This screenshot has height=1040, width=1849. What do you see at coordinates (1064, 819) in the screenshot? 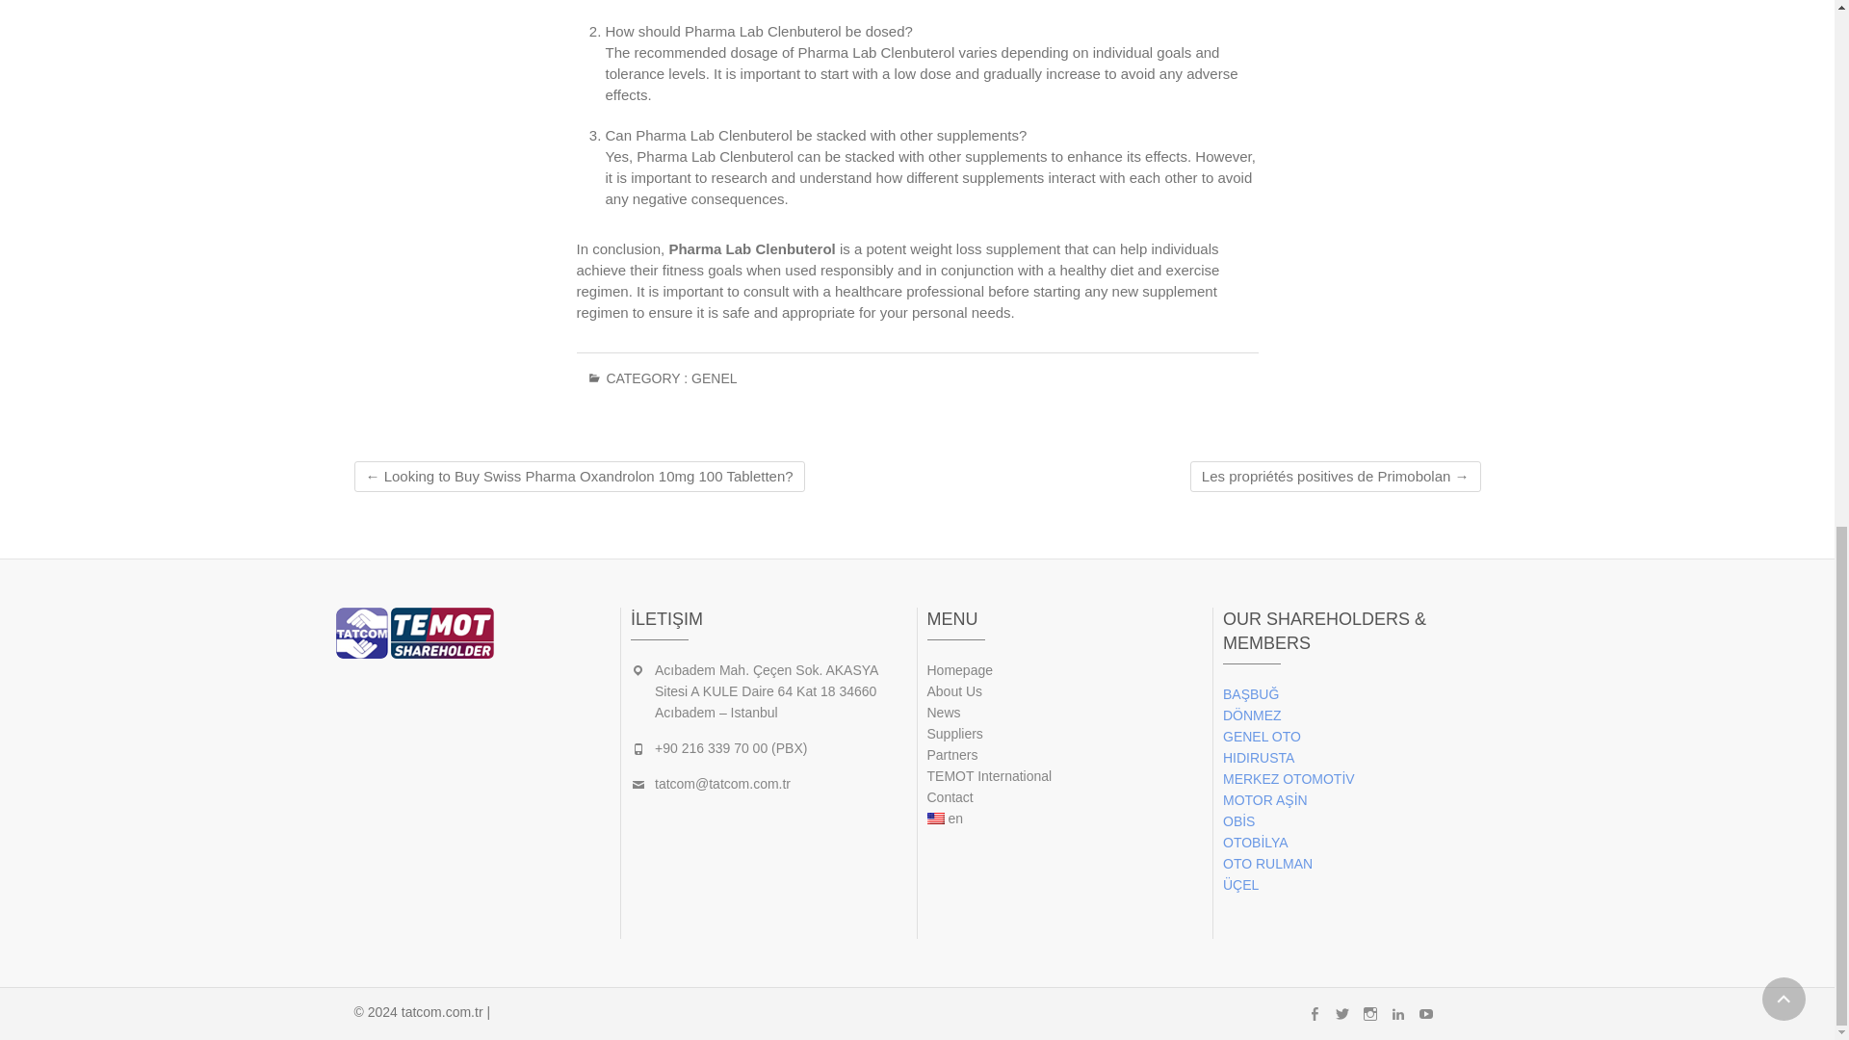
I see `en` at bounding box center [1064, 819].